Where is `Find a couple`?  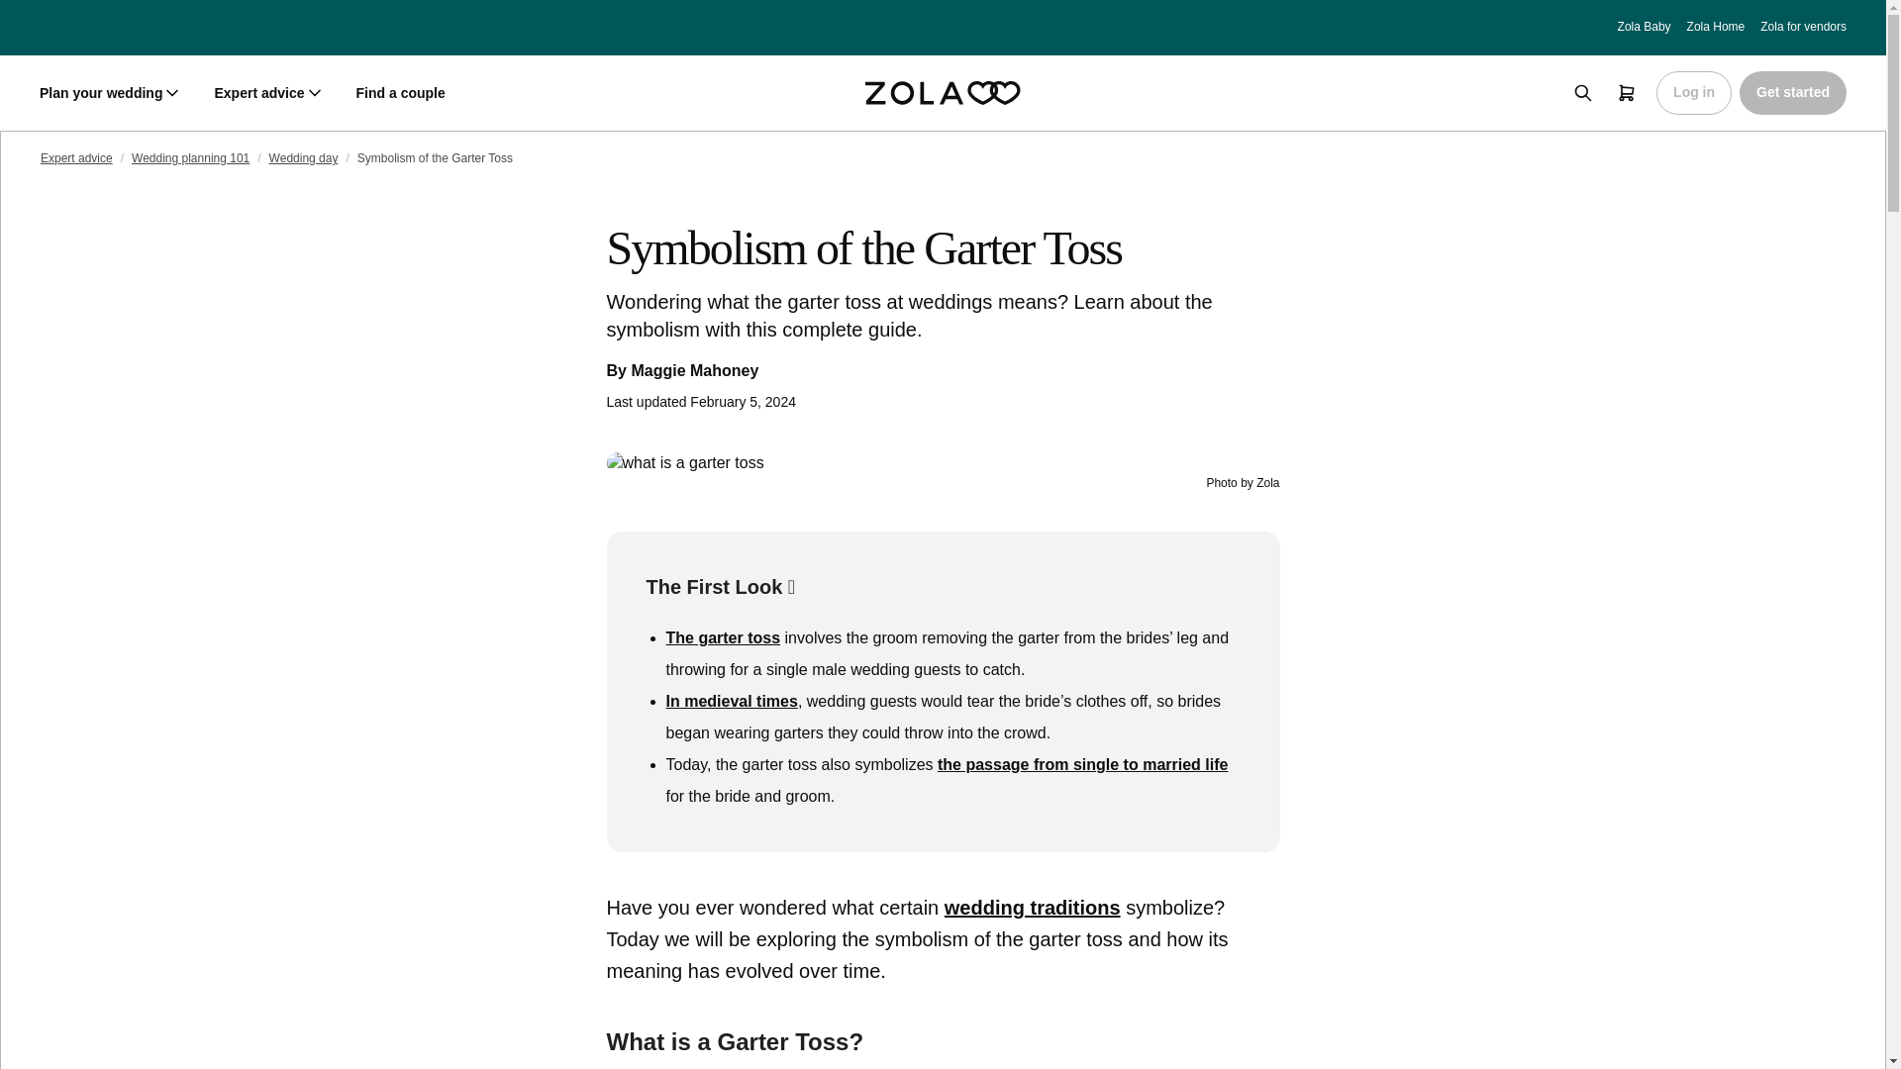
Find a couple is located at coordinates (400, 93).